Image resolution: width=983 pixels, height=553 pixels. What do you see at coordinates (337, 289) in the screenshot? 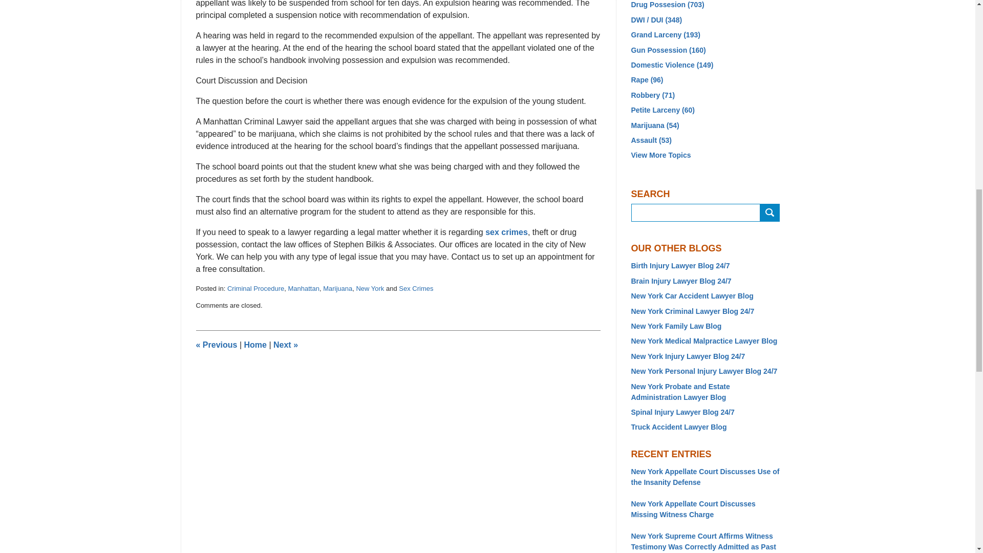
I see `View all posts in Marijuana` at bounding box center [337, 289].